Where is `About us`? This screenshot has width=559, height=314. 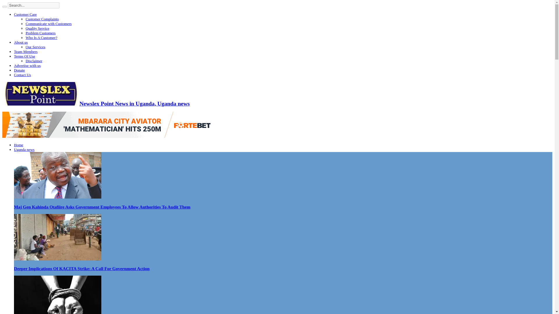 About us is located at coordinates (21, 42).